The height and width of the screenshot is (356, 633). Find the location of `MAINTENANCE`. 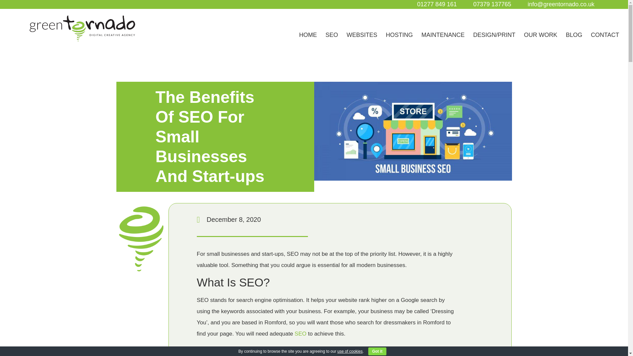

MAINTENANCE is located at coordinates (442, 35).